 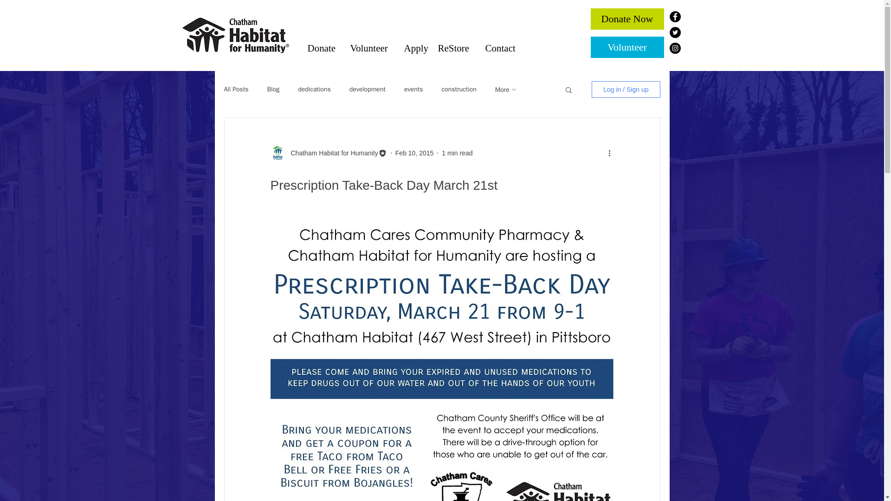 What do you see at coordinates (331, 153) in the screenshot?
I see `Chatham Habitat for Humanity` at bounding box center [331, 153].